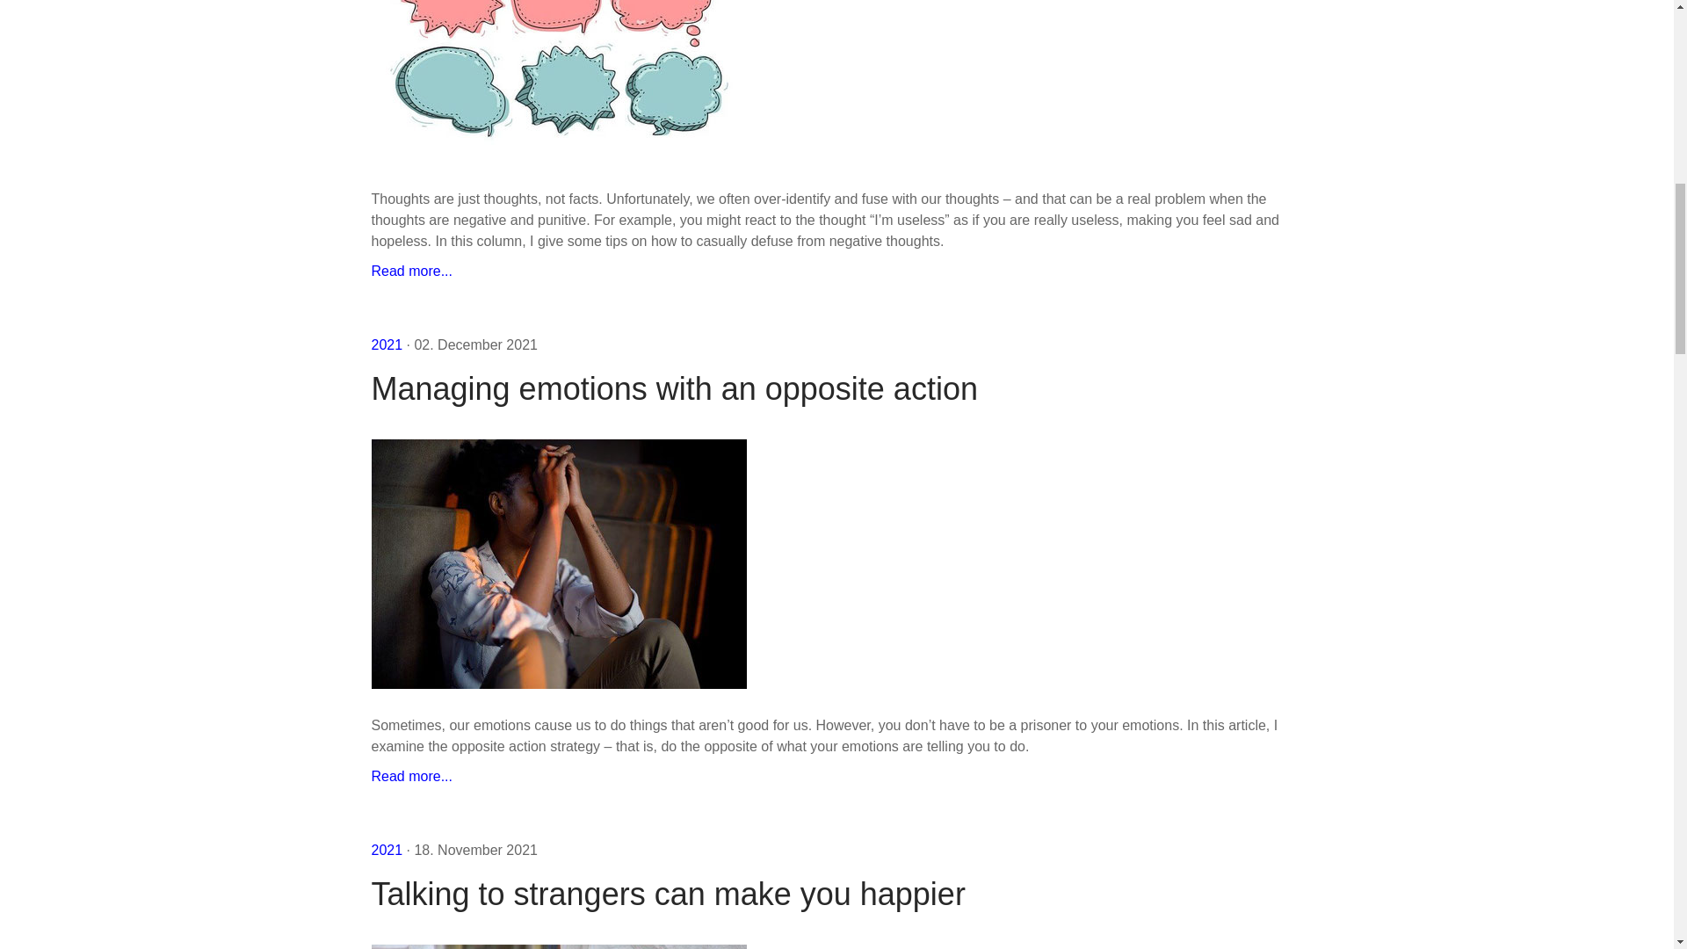  Describe the element at coordinates (836, 894) in the screenshot. I see `Talking to strangers can make you happier` at that location.